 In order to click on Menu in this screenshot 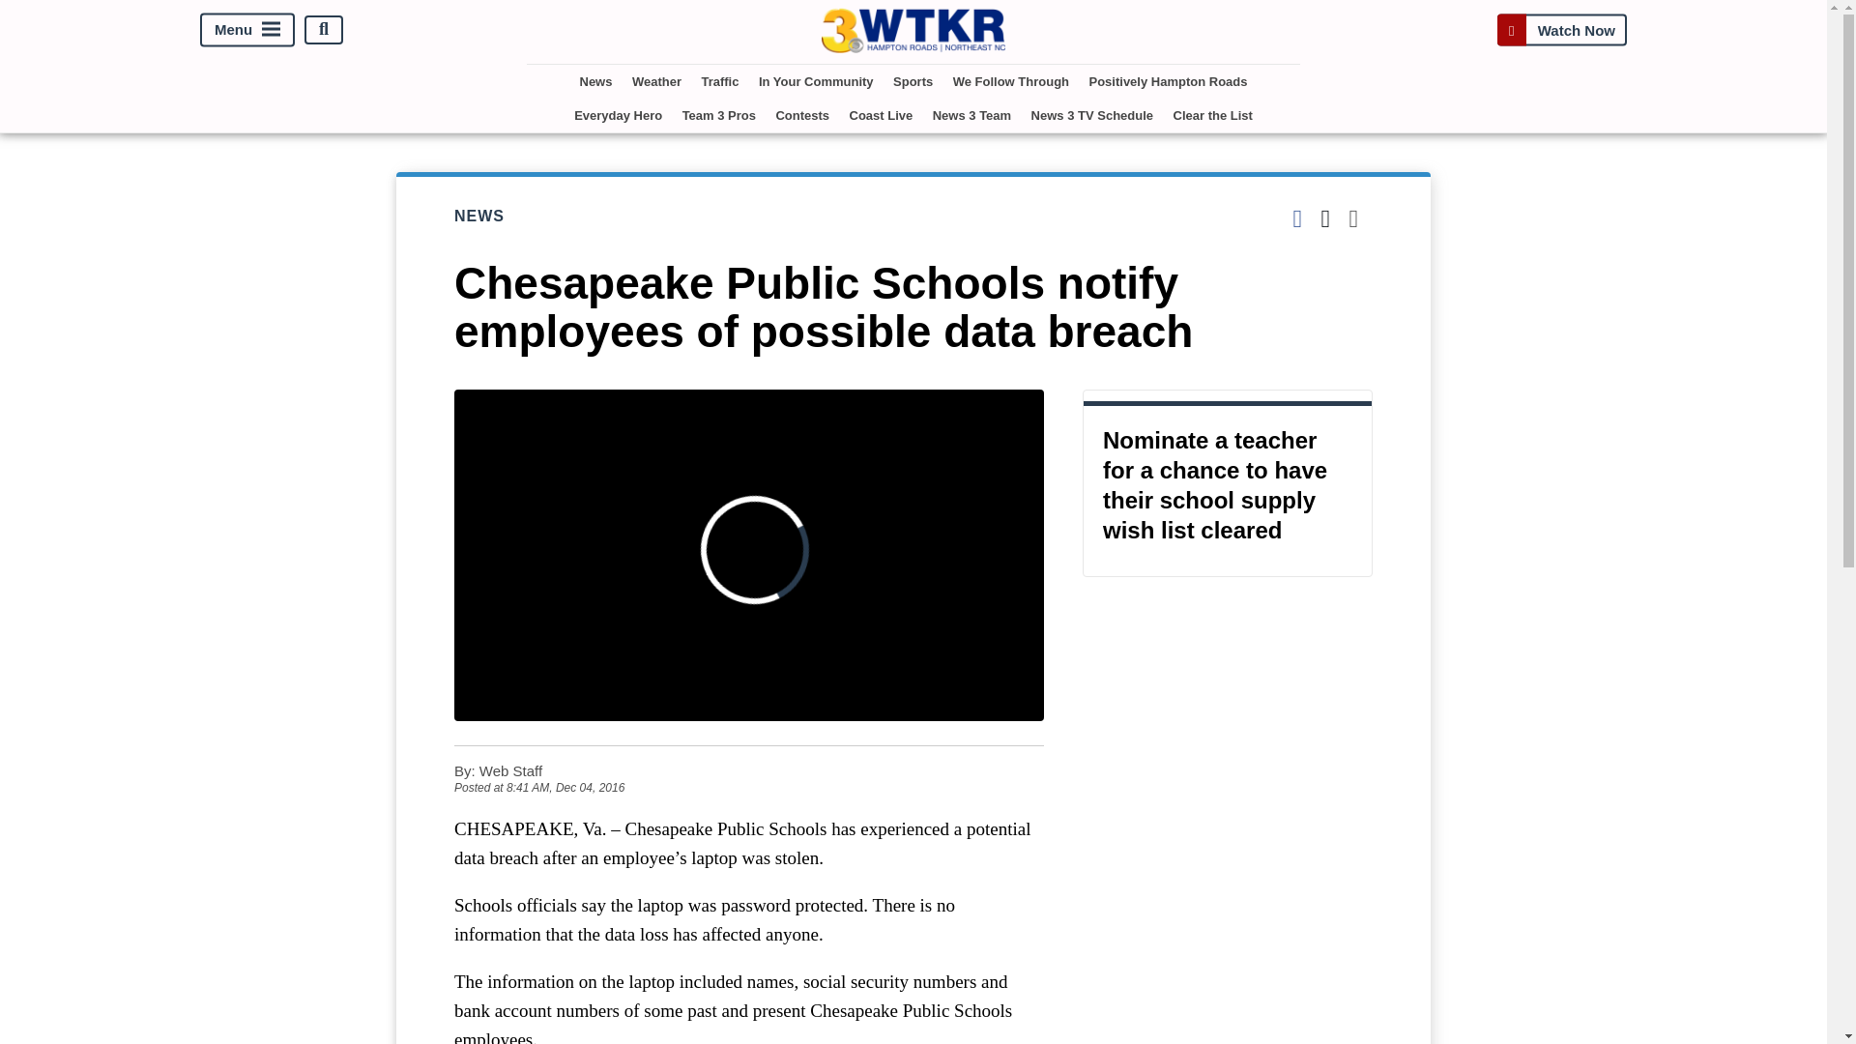, I will do `click(247, 29)`.